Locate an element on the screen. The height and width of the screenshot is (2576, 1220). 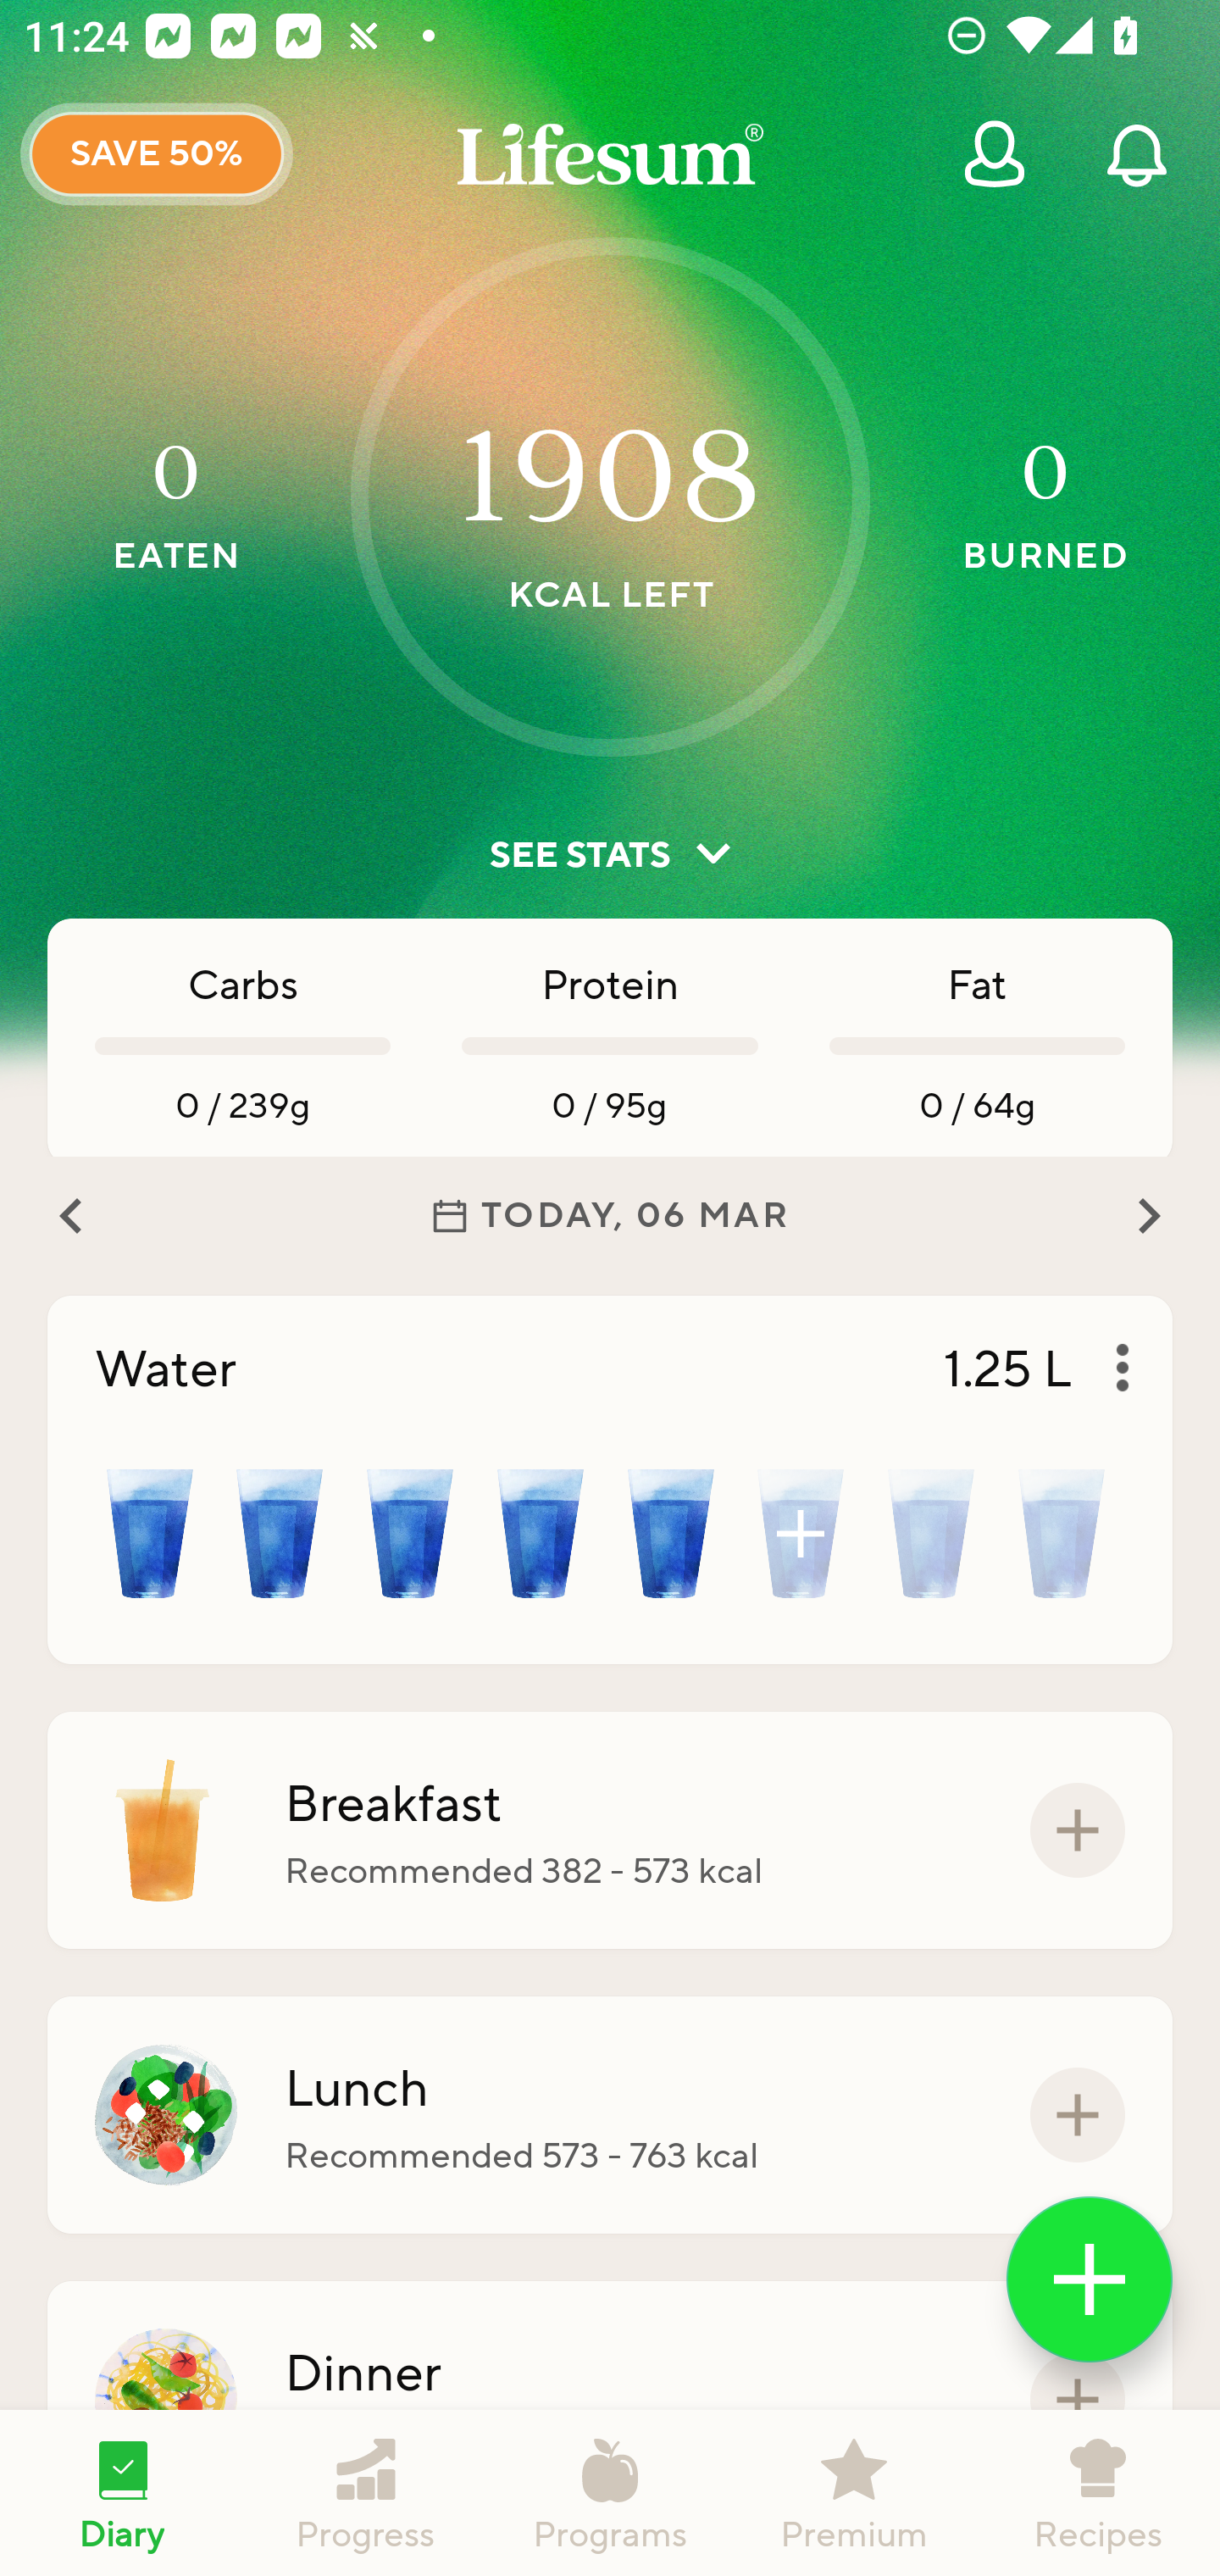
Recipes is located at coordinates (1098, 2493).